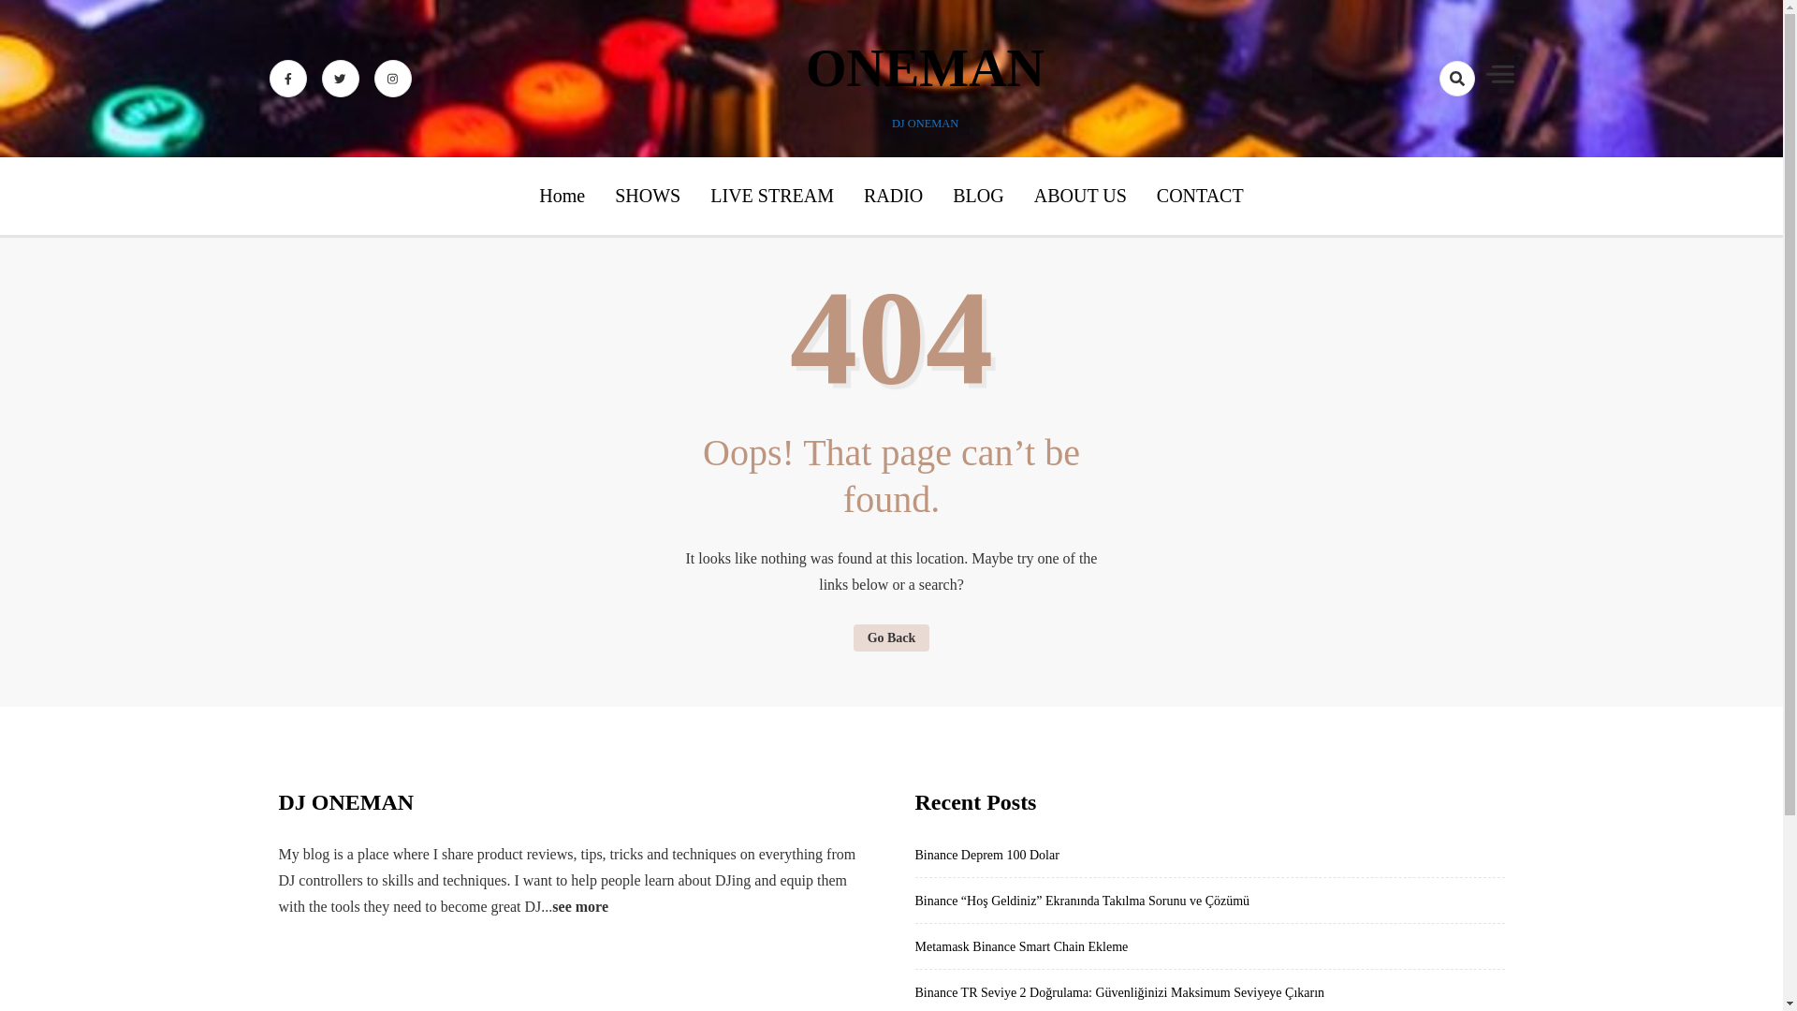 The image size is (1797, 1011). What do you see at coordinates (1021, 947) in the screenshot?
I see `Metamask Binance Smart Chain Ekleme` at bounding box center [1021, 947].